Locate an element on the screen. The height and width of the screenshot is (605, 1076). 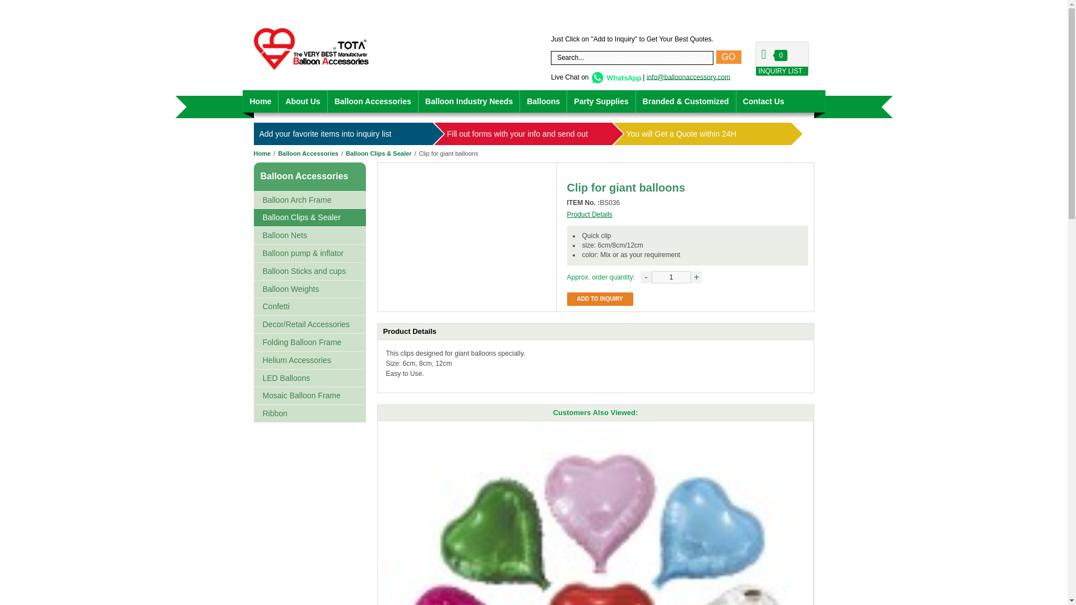
The Very Best Balloon Accessories Manufacturer in China is located at coordinates (262, 153).